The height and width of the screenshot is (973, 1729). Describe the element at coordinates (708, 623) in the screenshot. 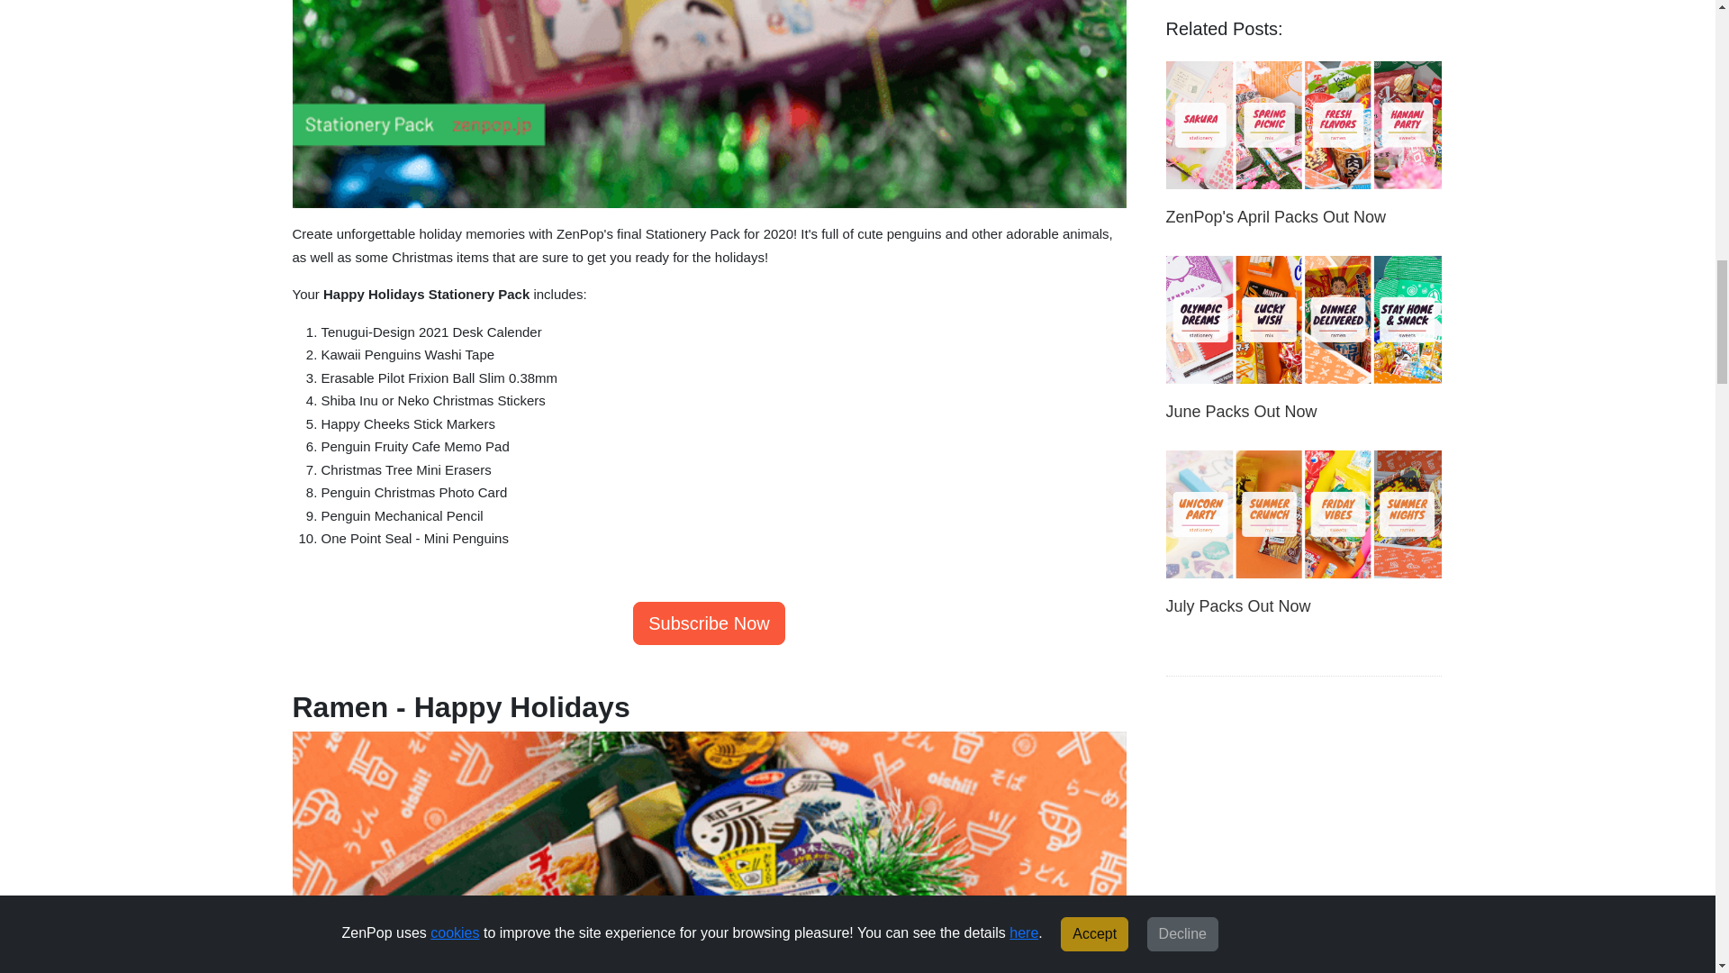

I see `ZenPop's Japanese Stationery Subscription Box` at that location.